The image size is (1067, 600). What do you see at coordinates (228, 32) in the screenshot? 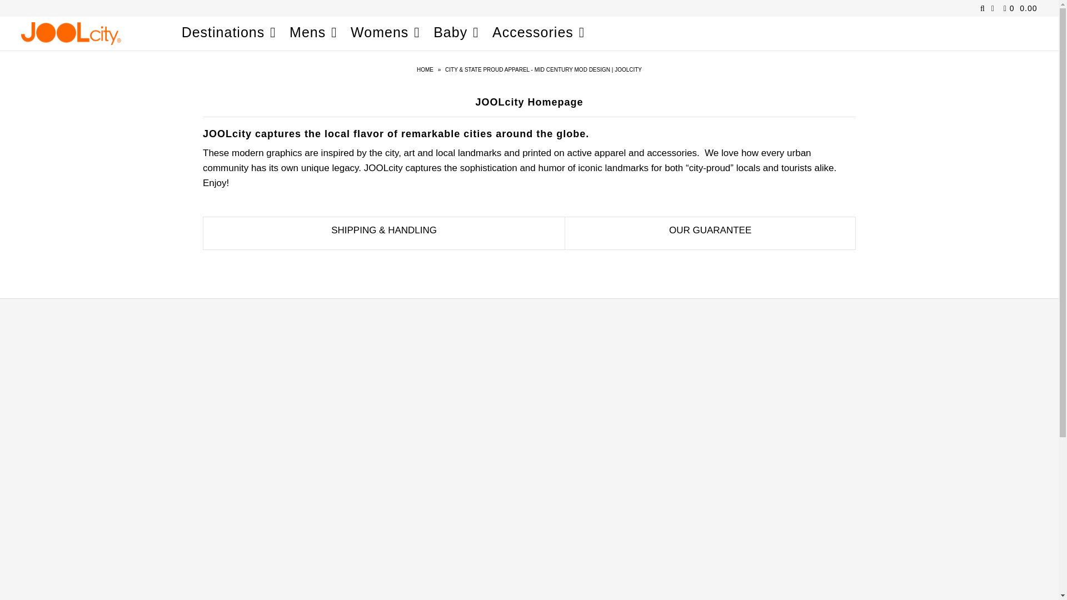
I see `Destinations` at bounding box center [228, 32].